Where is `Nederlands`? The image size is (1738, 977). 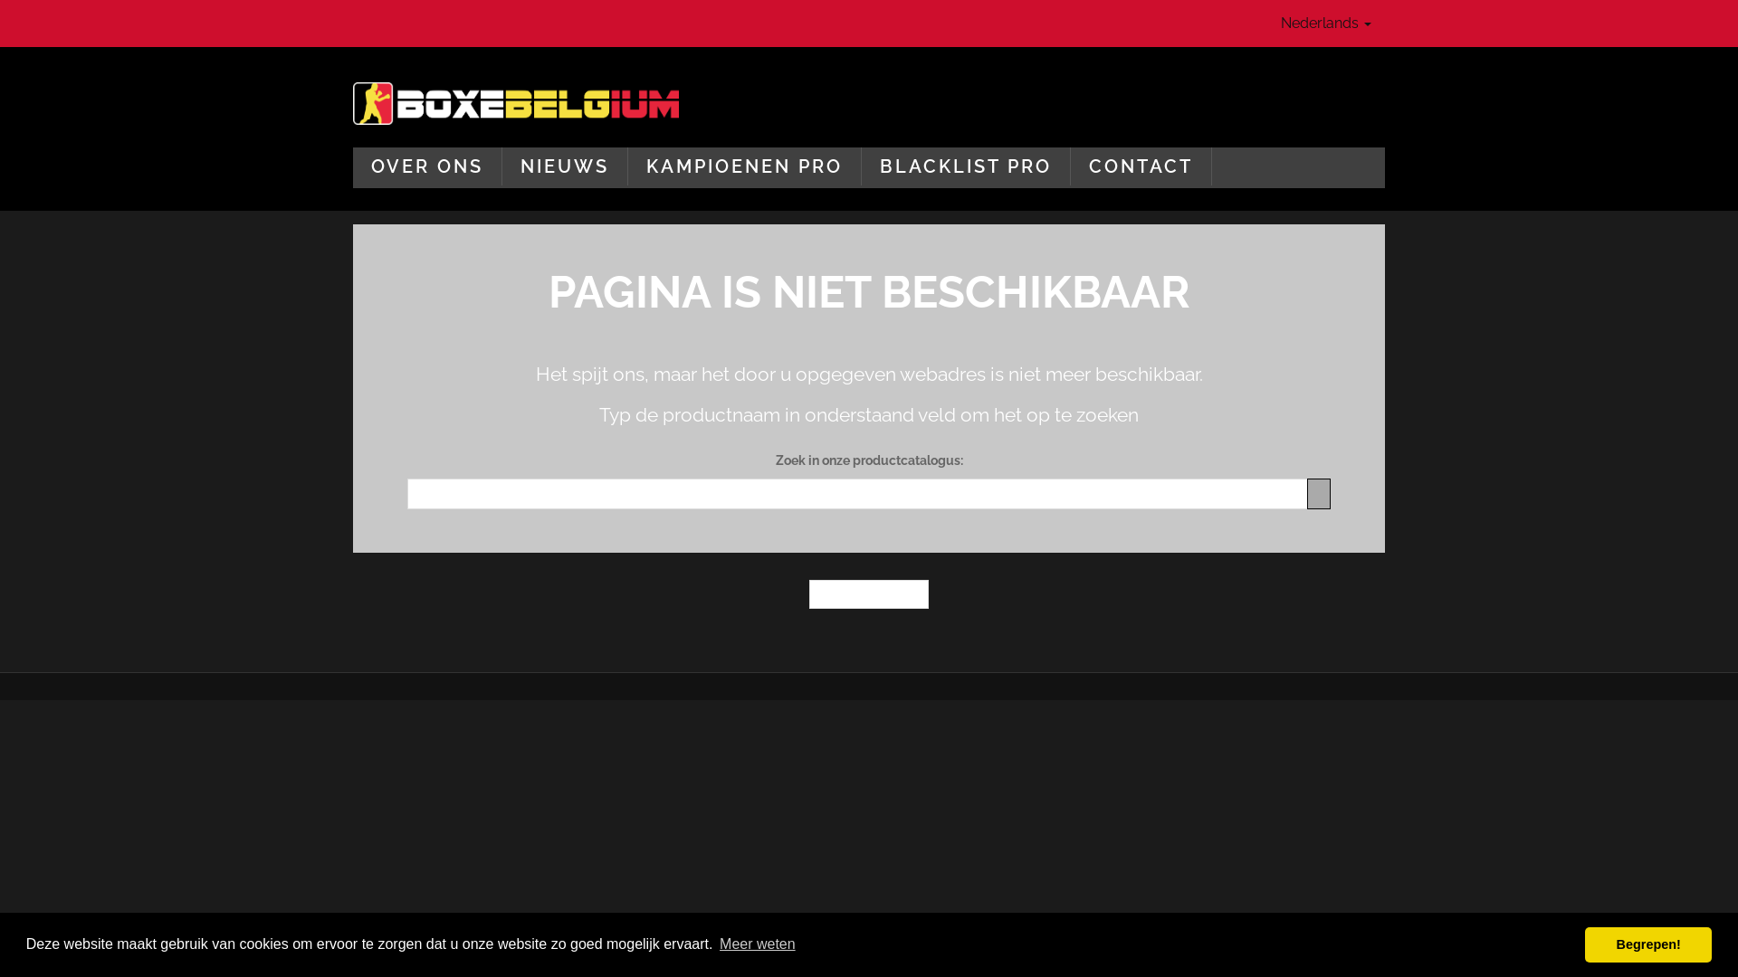 Nederlands is located at coordinates (1326, 24).